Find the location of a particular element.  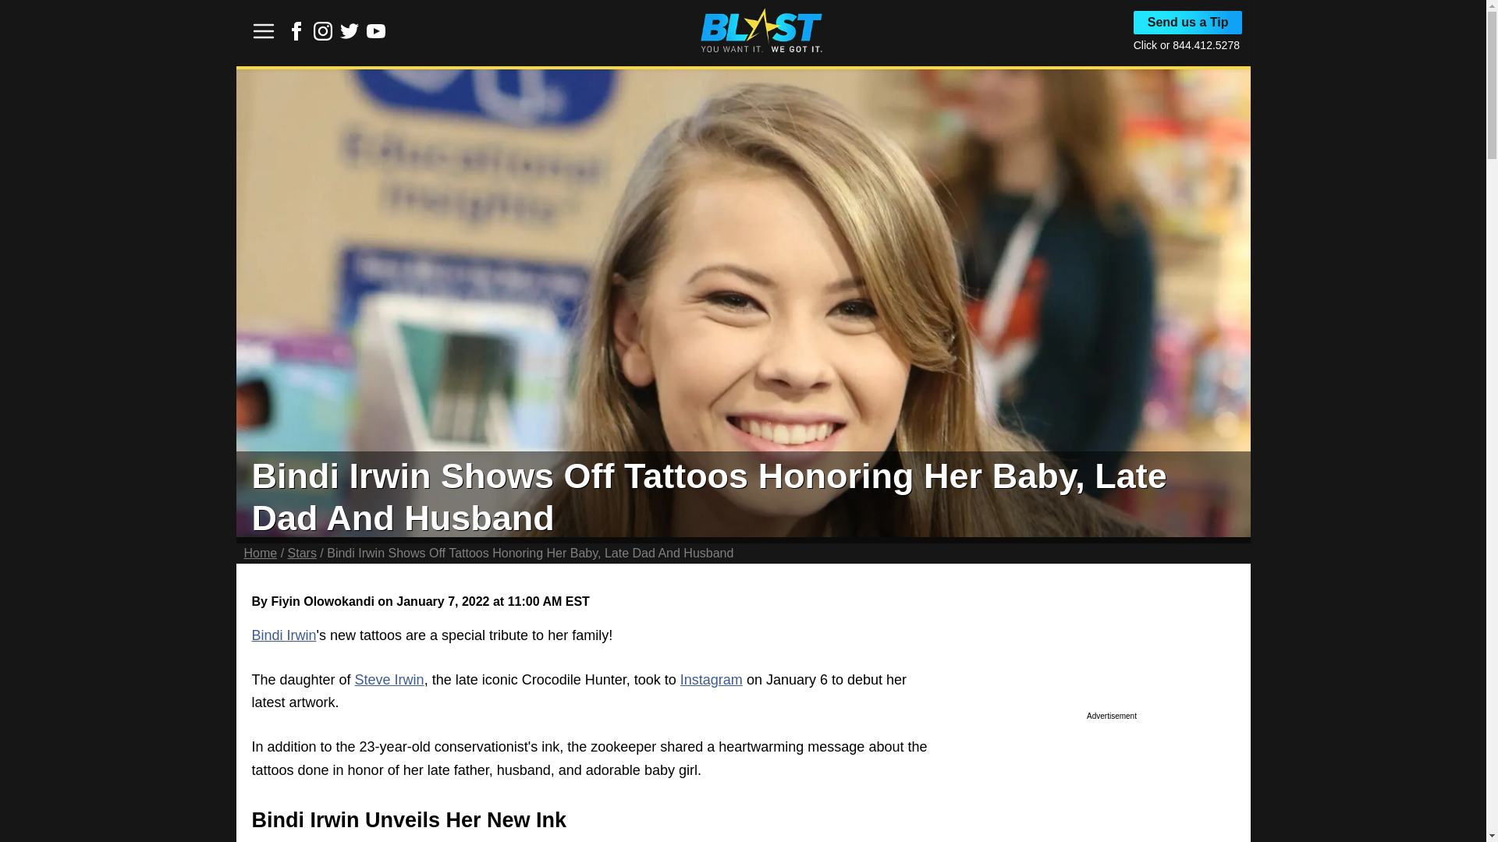

Bindi Irwin is located at coordinates (284, 635).